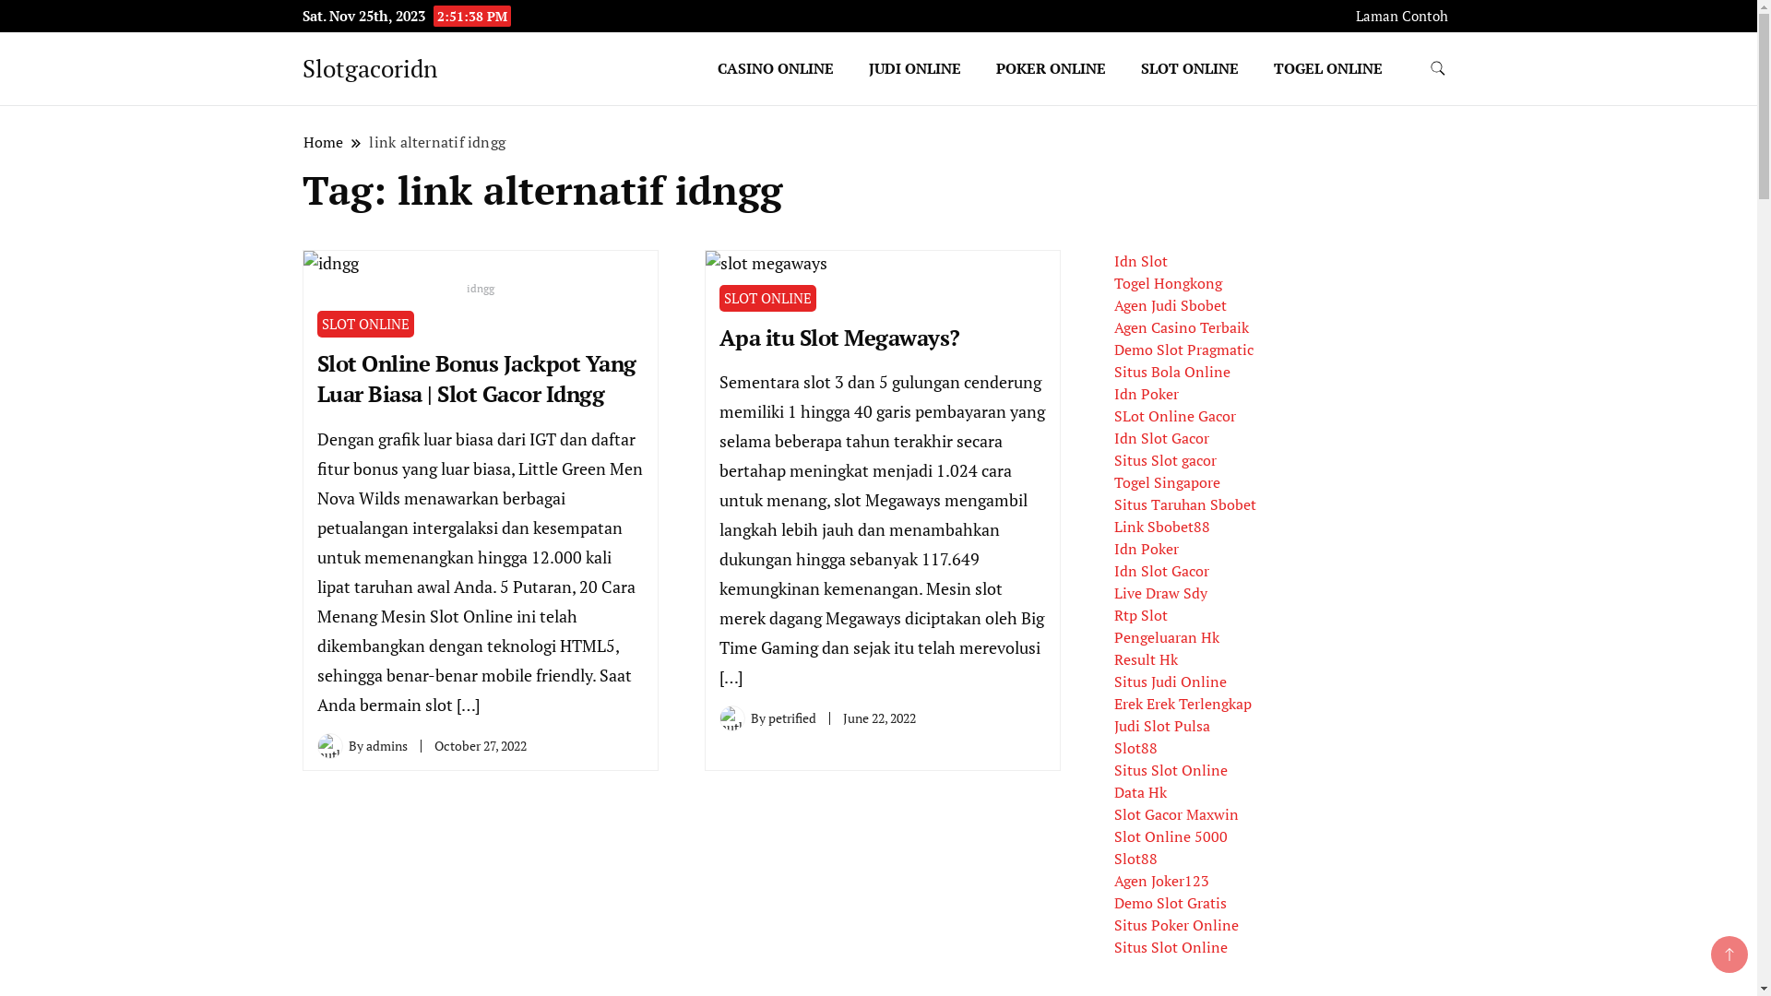 The height and width of the screenshot is (996, 1771). What do you see at coordinates (915, 68) in the screenshot?
I see `JUDI ONLINE` at bounding box center [915, 68].